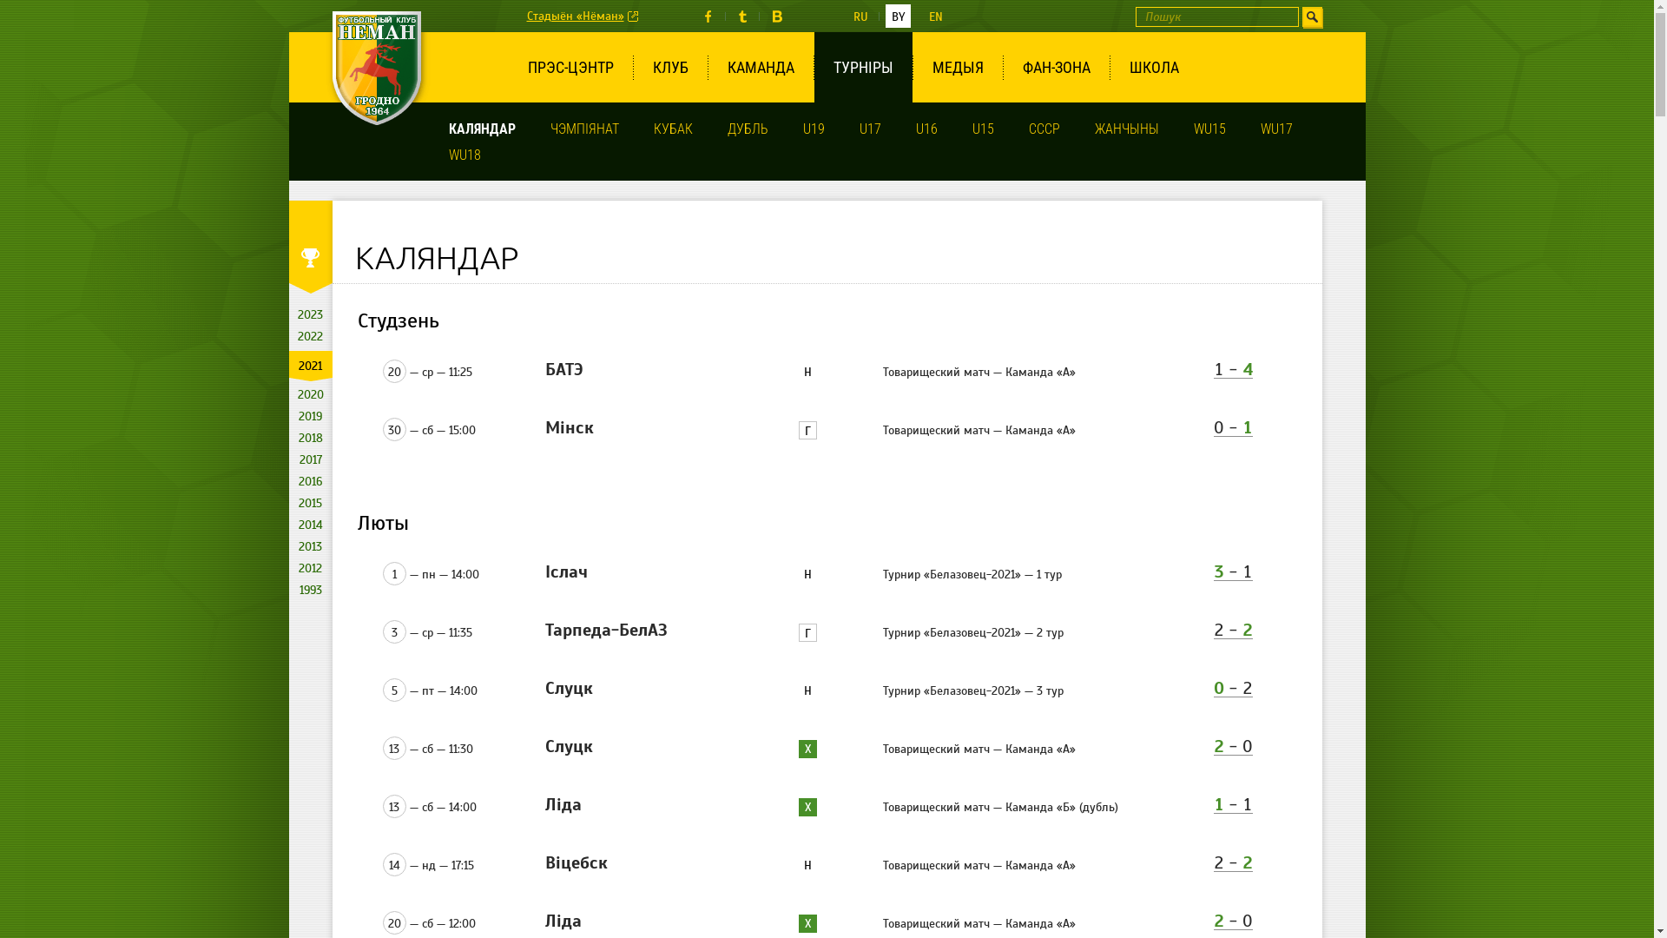 The width and height of the screenshot is (1667, 938). I want to click on 1 - 1, so click(1233, 805).